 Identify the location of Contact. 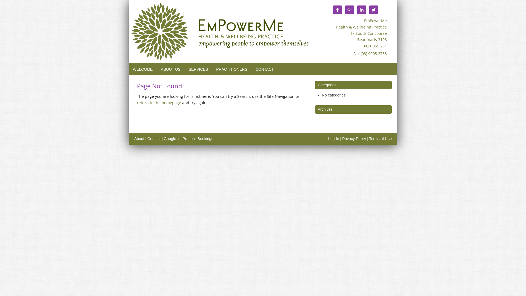
(154, 139).